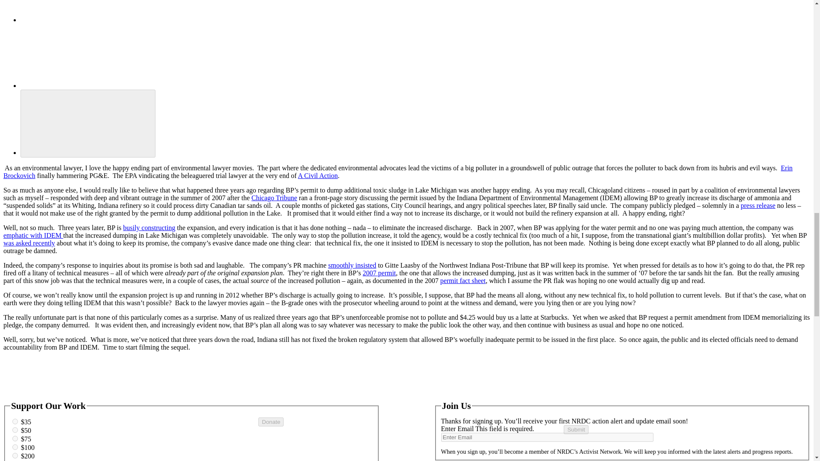 This screenshot has width=820, height=461. I want to click on 35, so click(15, 421).